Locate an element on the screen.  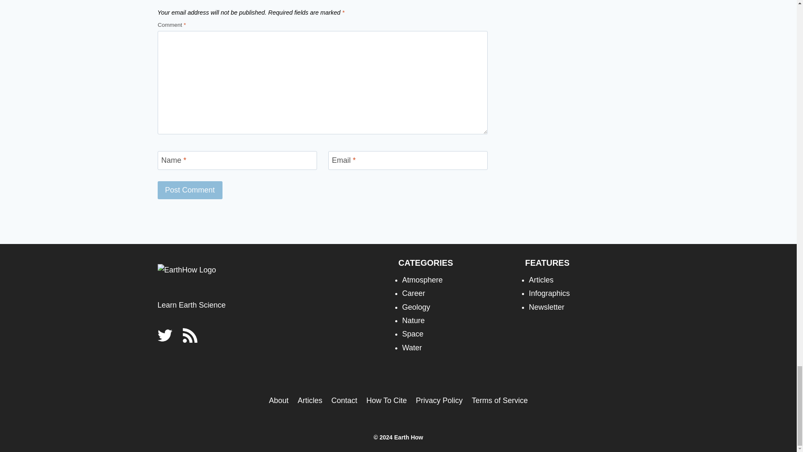
Post Comment is located at coordinates (190, 190).